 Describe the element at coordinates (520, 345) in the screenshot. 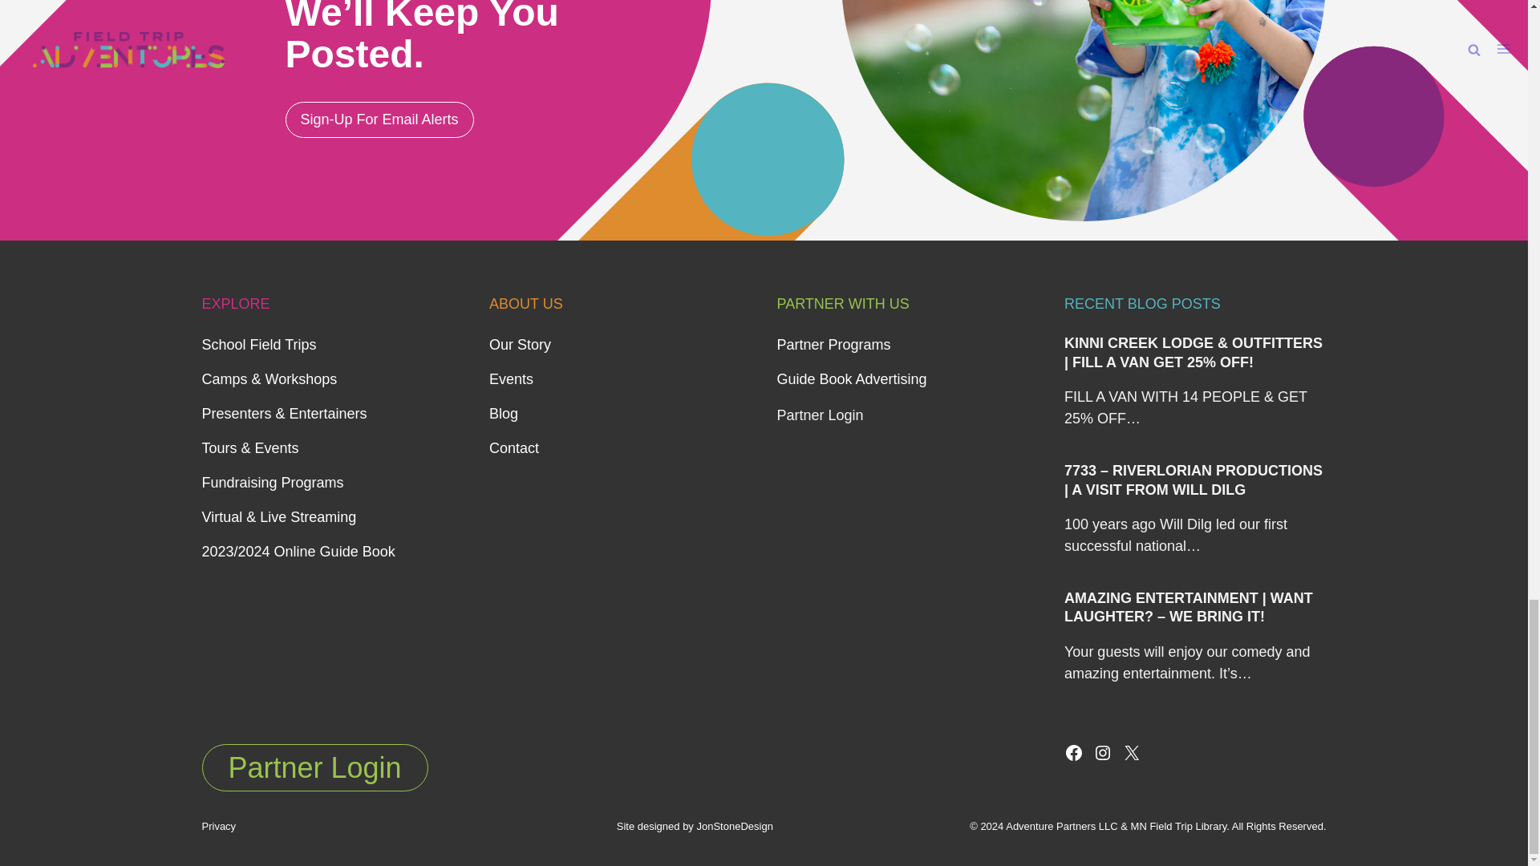

I see `Our Story` at that location.